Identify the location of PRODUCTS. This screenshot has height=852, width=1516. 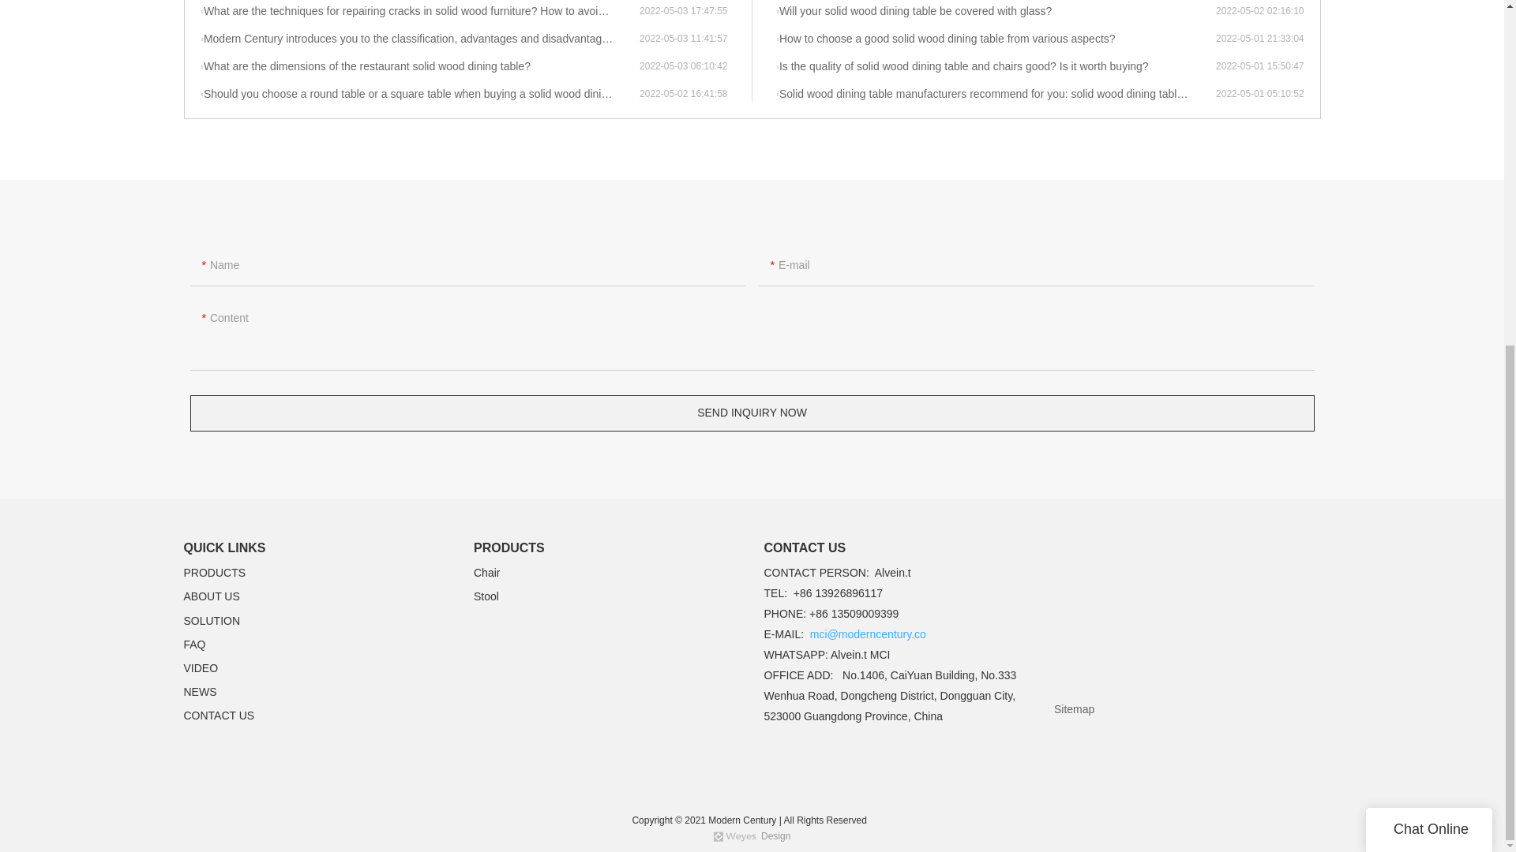
(215, 573).